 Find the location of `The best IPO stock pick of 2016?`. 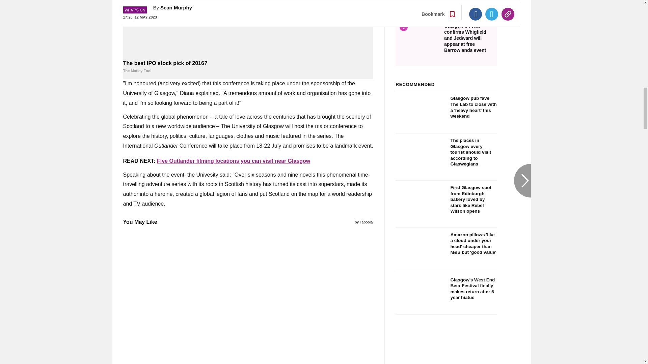

The best IPO stock pick of 2016? is located at coordinates (248, 67).